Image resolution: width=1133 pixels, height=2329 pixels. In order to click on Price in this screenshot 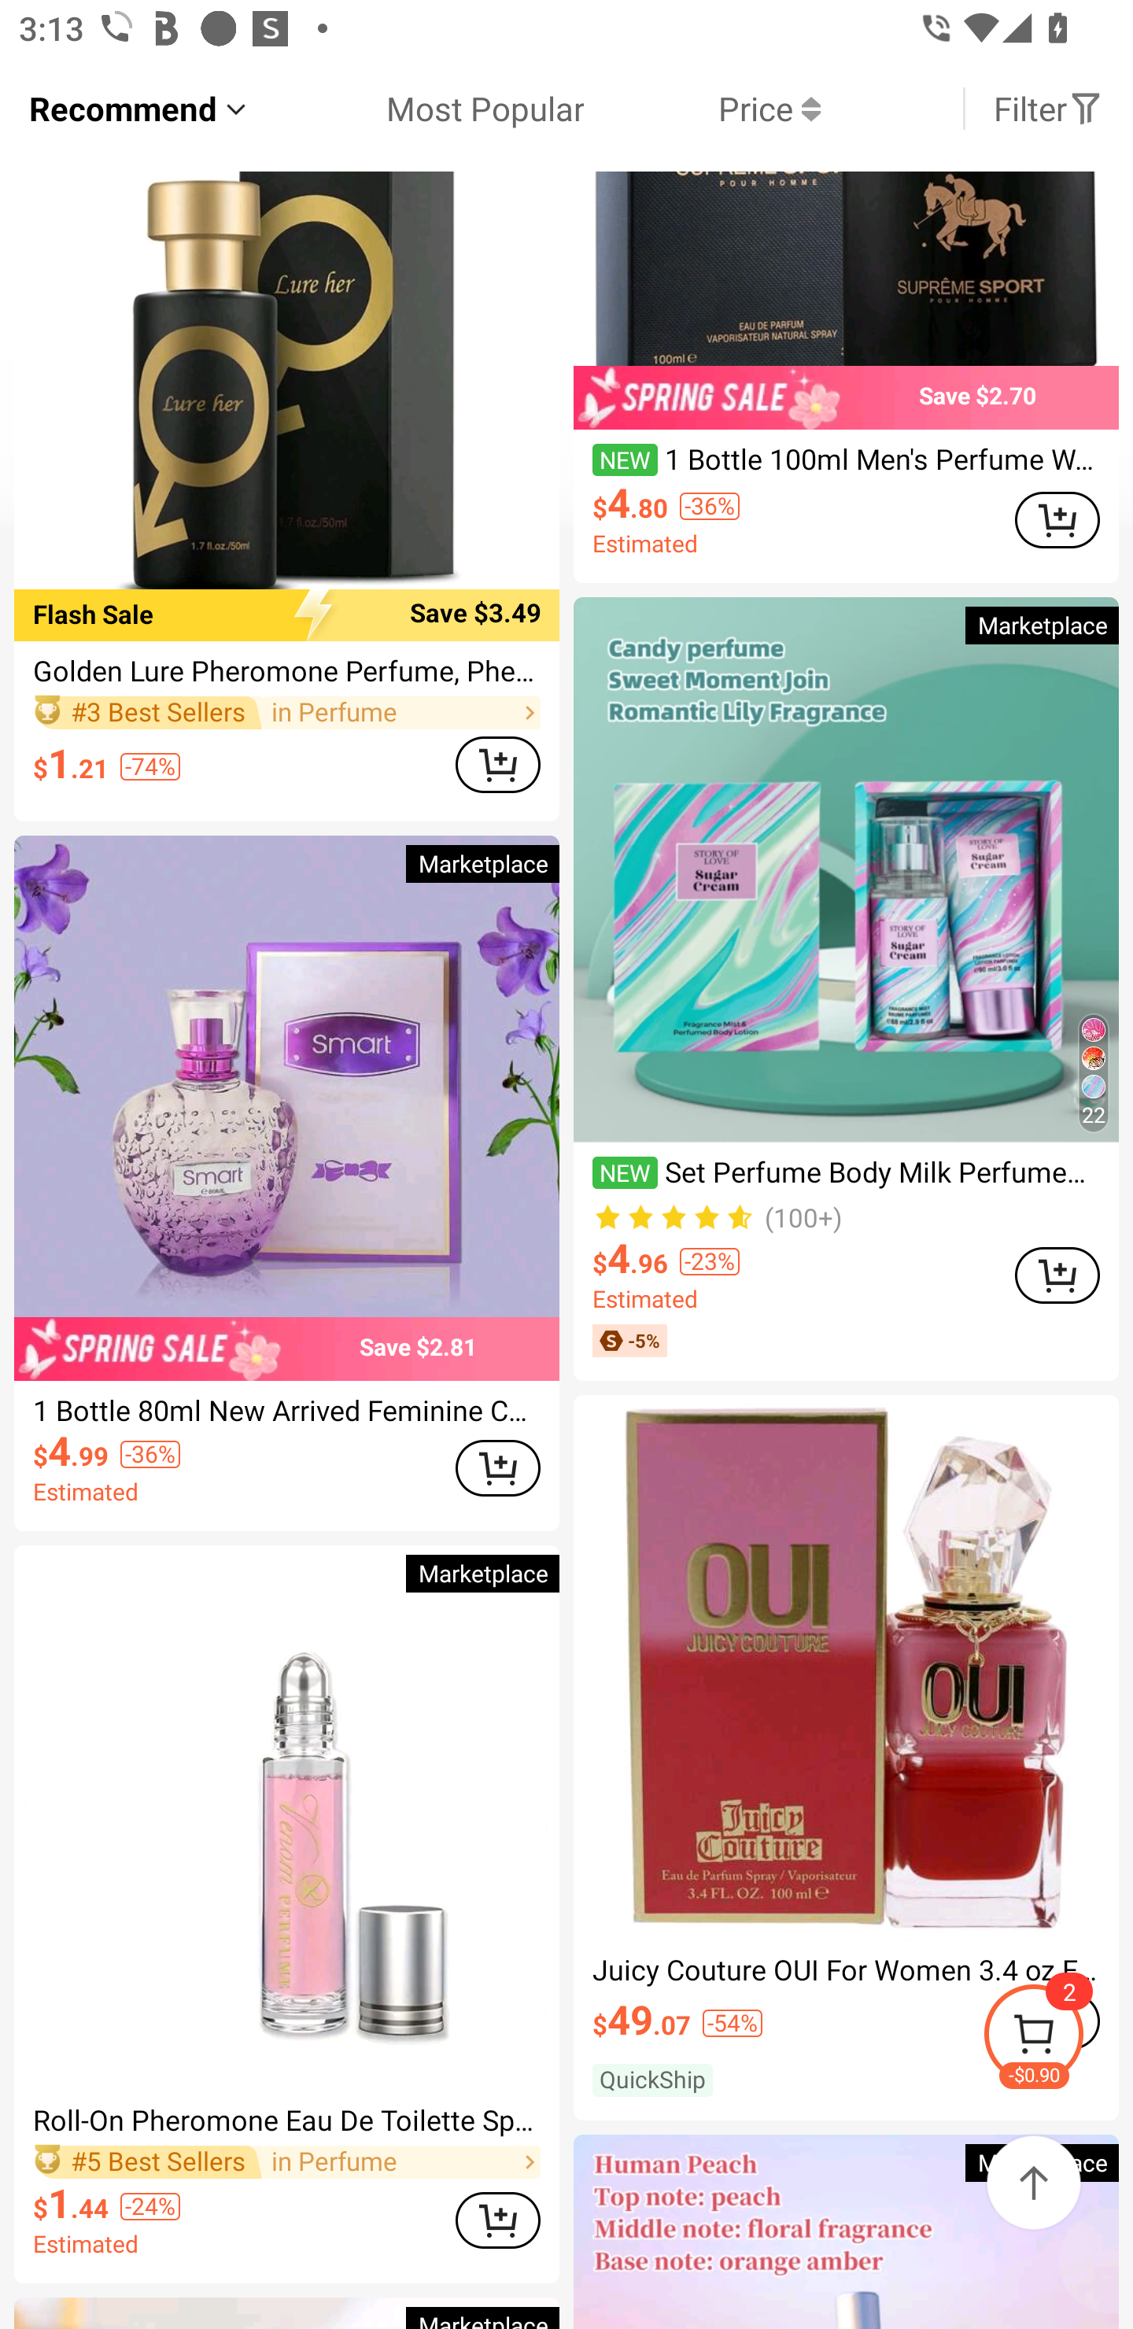, I will do `click(702, 109)`.